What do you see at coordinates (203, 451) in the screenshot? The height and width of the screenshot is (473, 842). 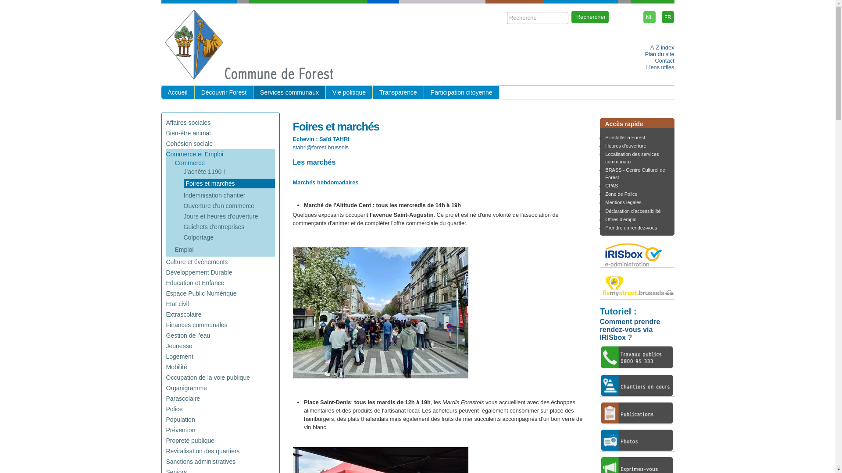 I see `Revitalisation des quartiers` at bounding box center [203, 451].